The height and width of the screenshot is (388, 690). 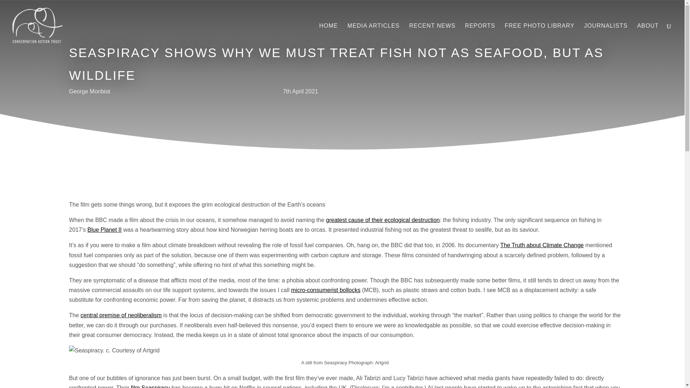 What do you see at coordinates (542, 245) in the screenshot?
I see `The Truth about Climate Change` at bounding box center [542, 245].